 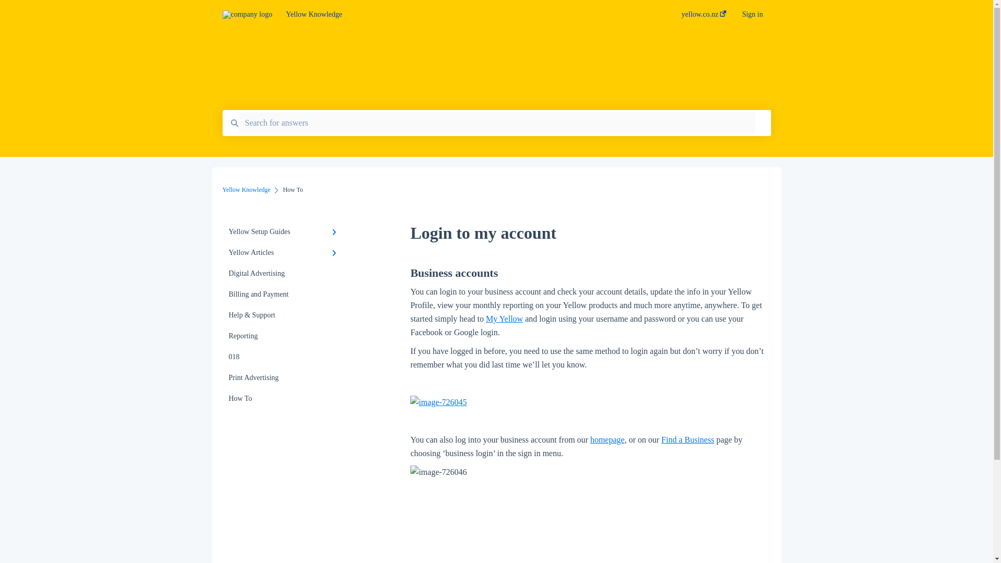 I want to click on Print Advertising, so click(x=285, y=378).